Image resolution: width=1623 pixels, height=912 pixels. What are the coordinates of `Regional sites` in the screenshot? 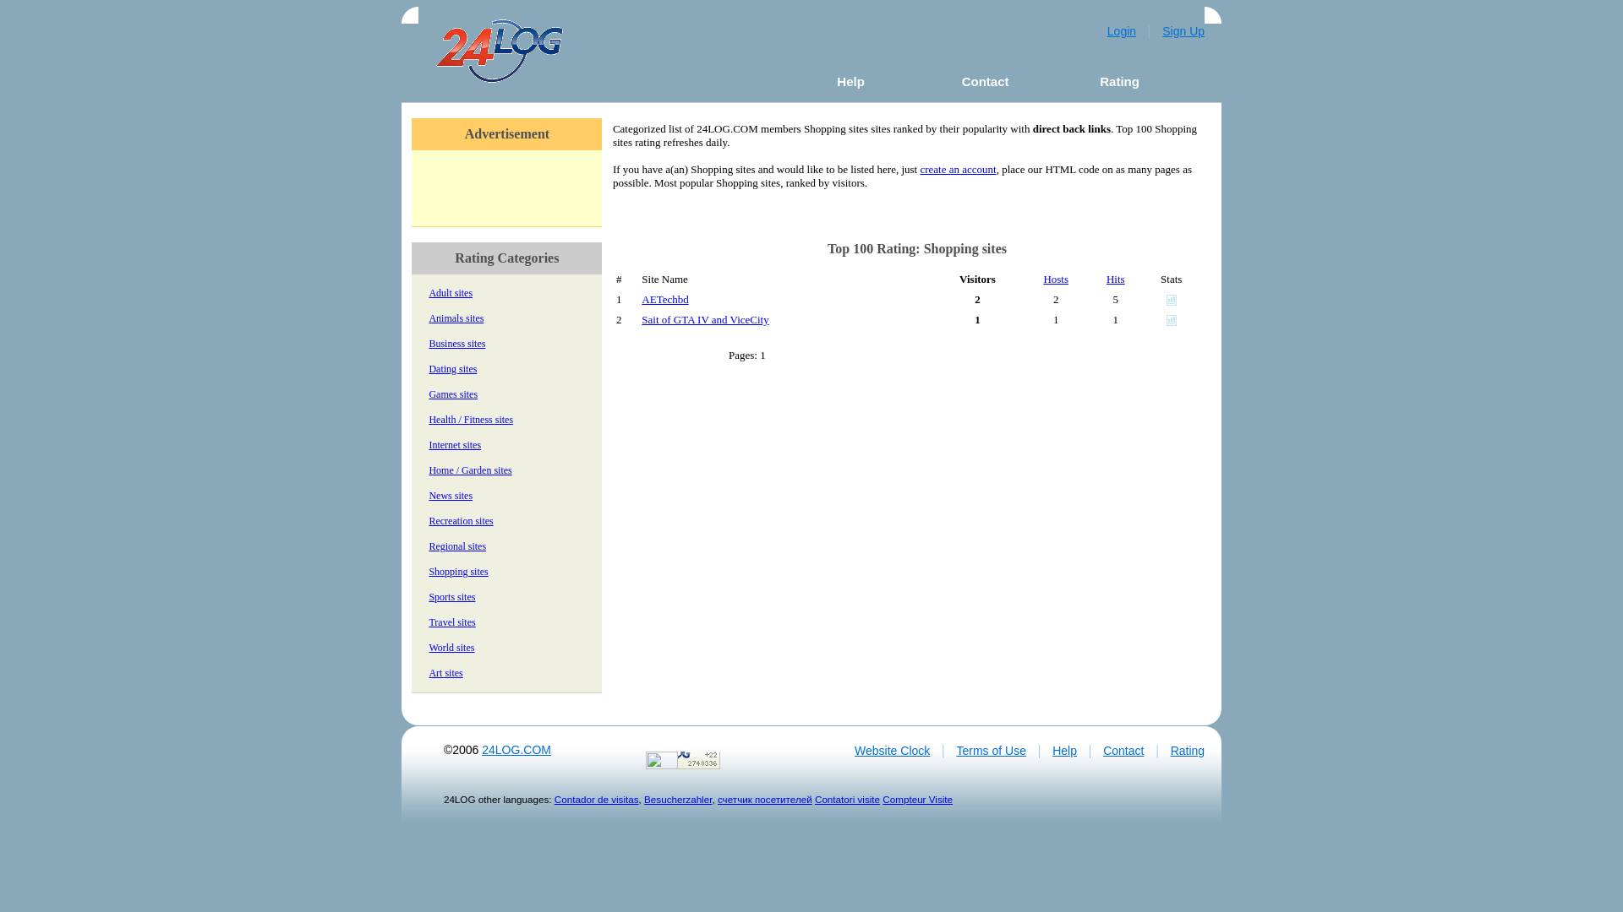 It's located at (456, 546).